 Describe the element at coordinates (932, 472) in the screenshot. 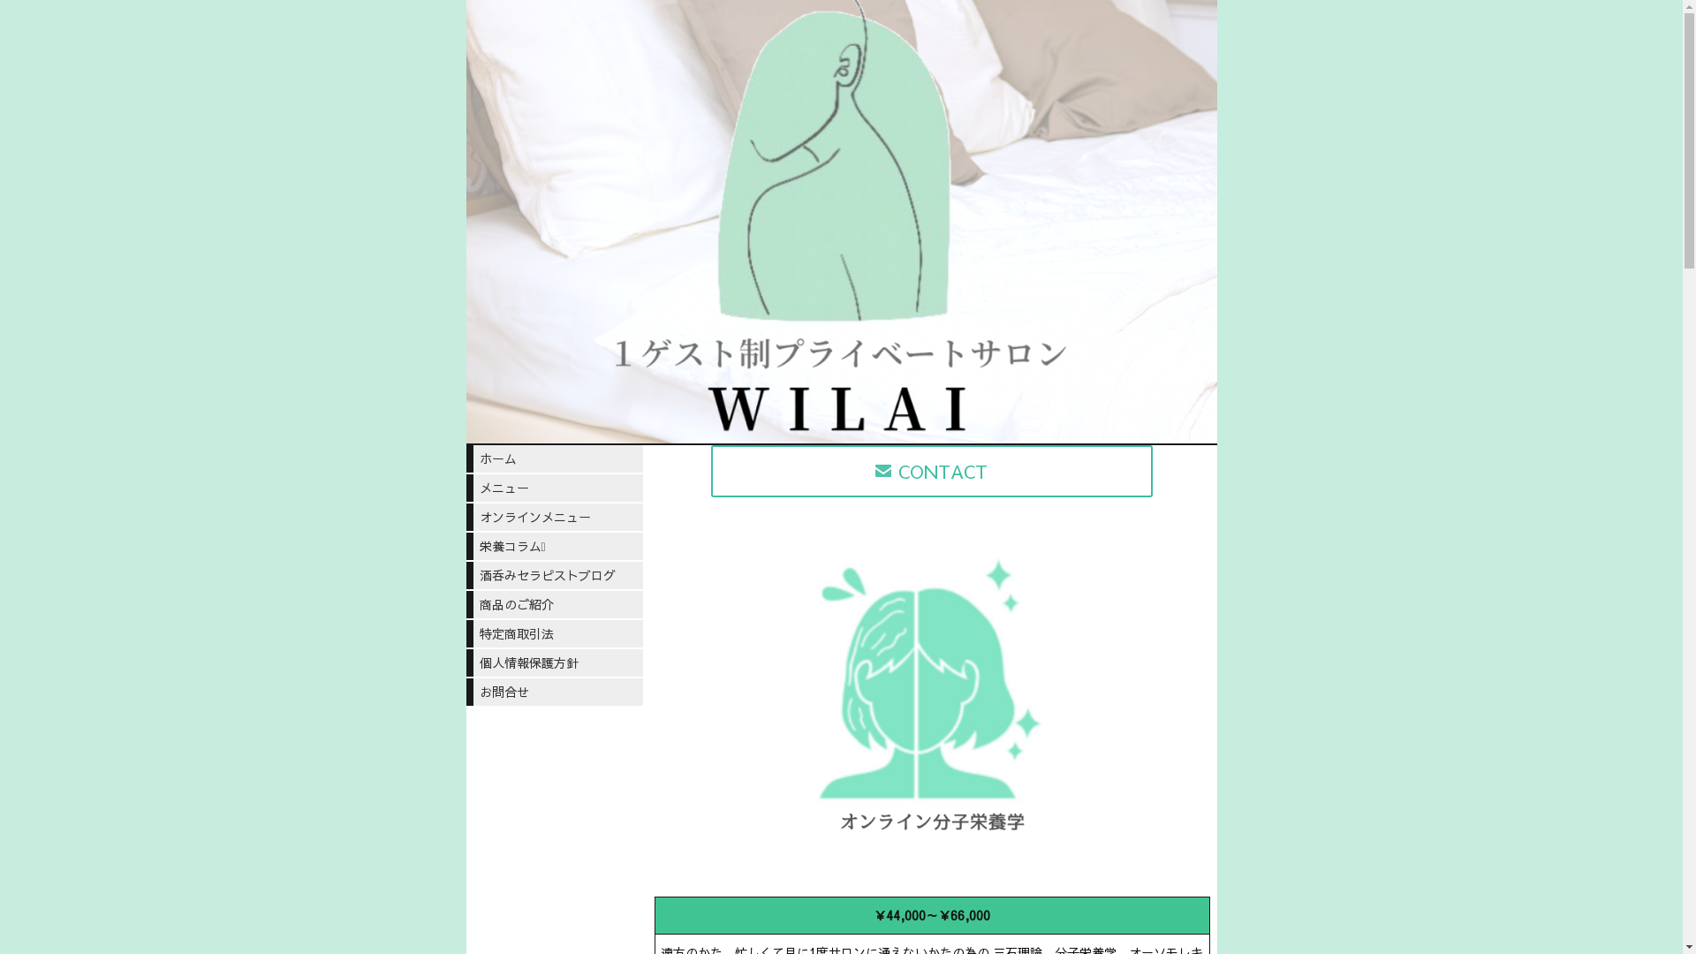

I see `CONTACT` at that location.